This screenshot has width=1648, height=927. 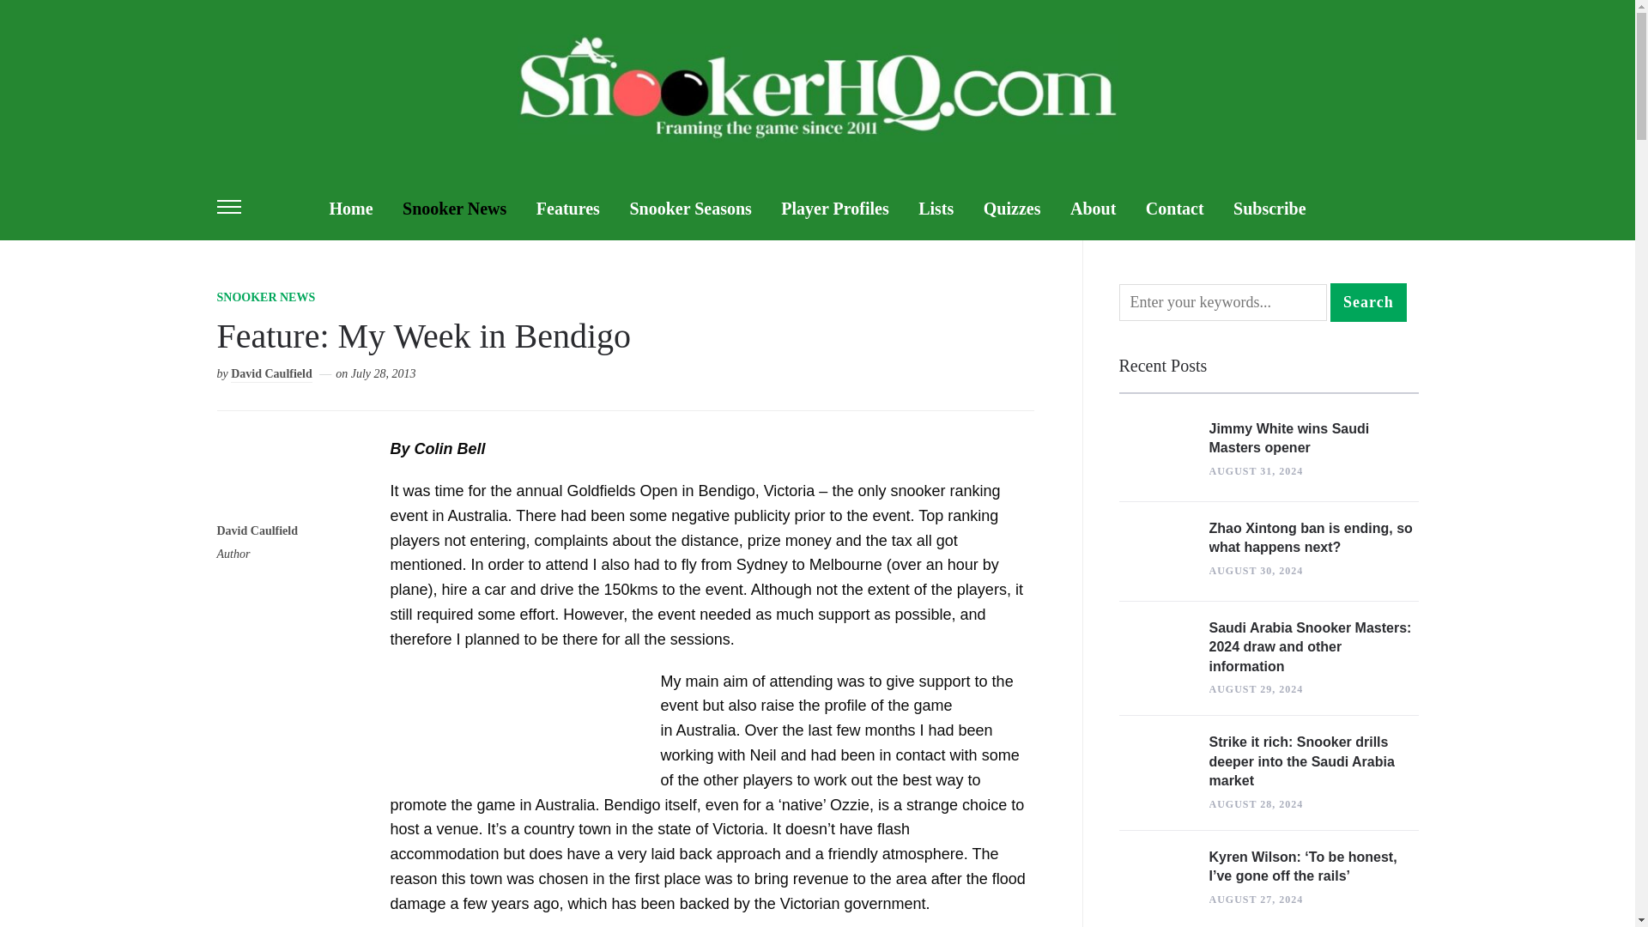 What do you see at coordinates (257, 532) in the screenshot?
I see `Posts by David Caulfield` at bounding box center [257, 532].